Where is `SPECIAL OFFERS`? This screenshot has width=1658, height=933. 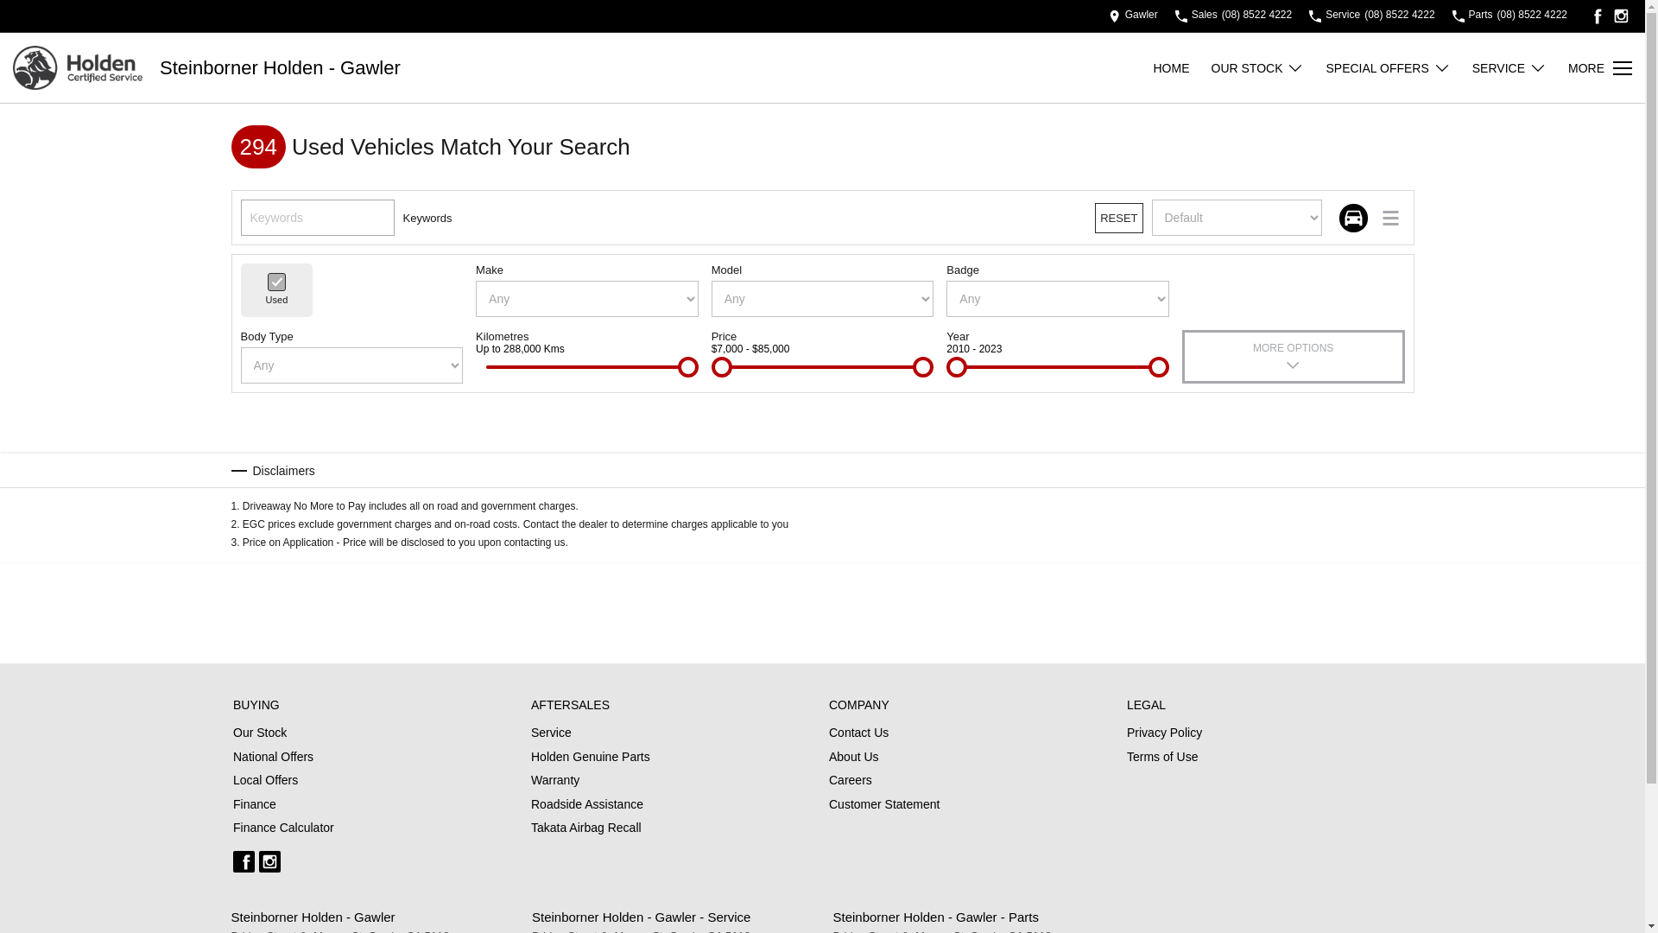 SPECIAL OFFERS is located at coordinates (1387, 67).